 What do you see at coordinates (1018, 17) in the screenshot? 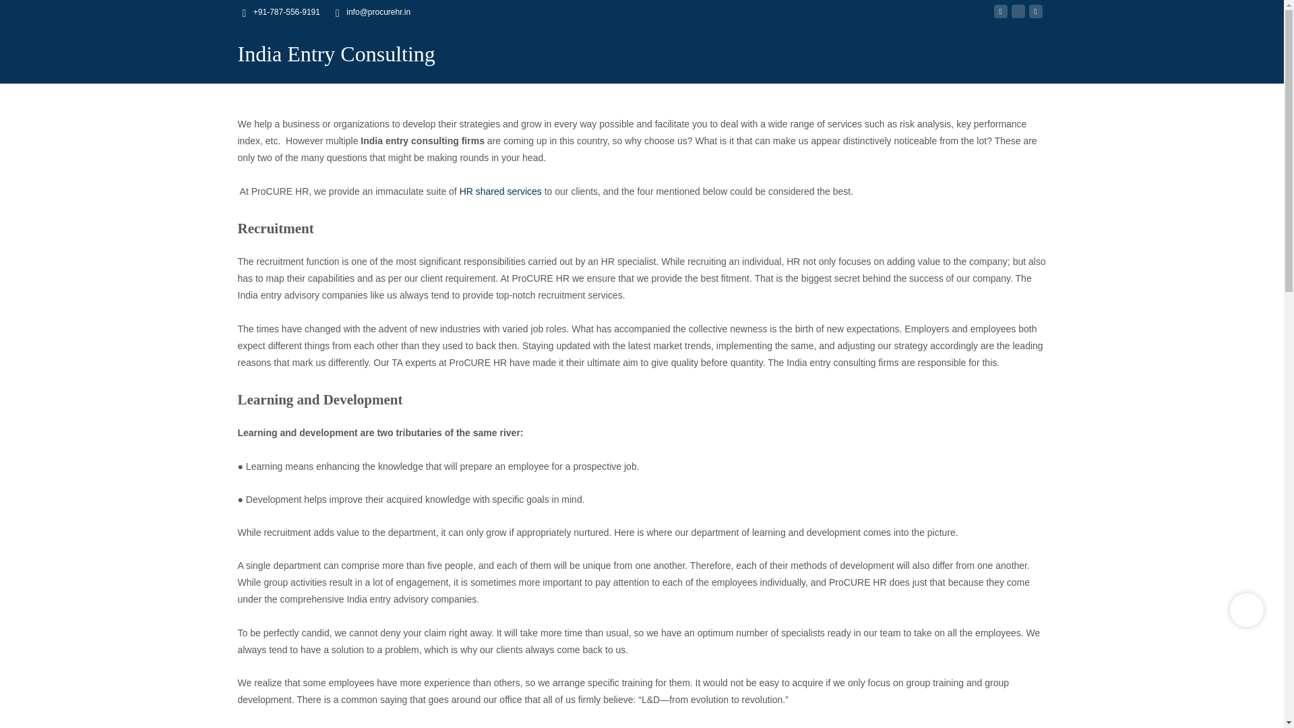
I see `instagram` at bounding box center [1018, 17].